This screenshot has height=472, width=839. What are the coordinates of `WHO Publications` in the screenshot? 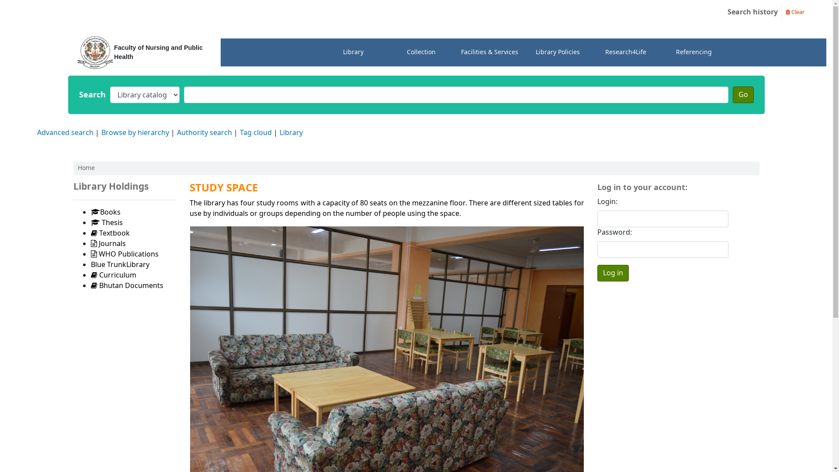 It's located at (125, 254).